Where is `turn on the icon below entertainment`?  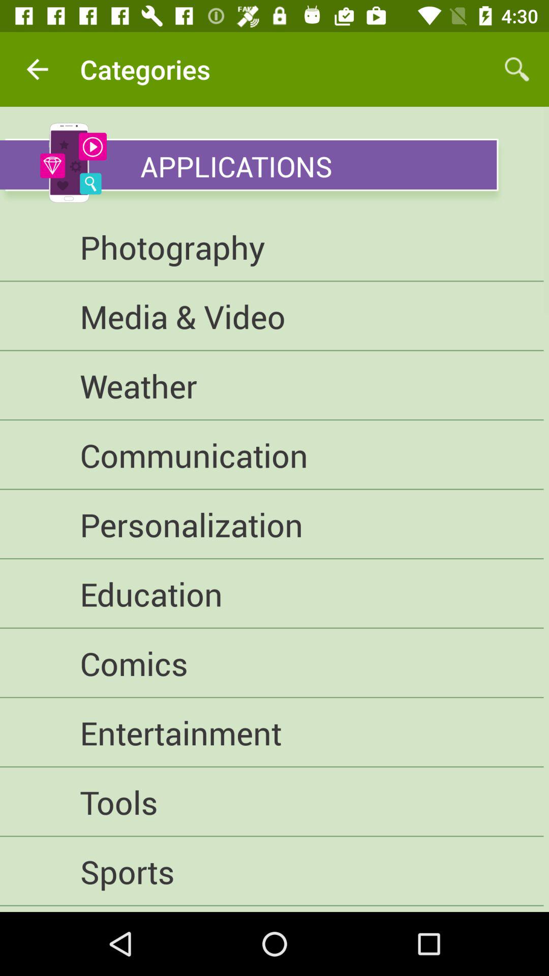 turn on the icon below entertainment is located at coordinates (271, 802).